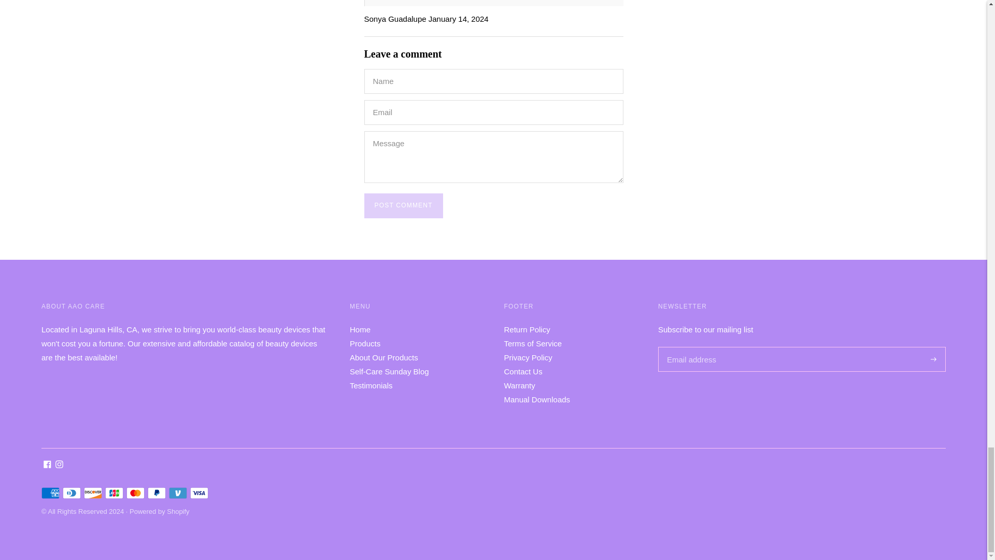 The height and width of the screenshot is (560, 995). I want to click on Discover, so click(93, 493).